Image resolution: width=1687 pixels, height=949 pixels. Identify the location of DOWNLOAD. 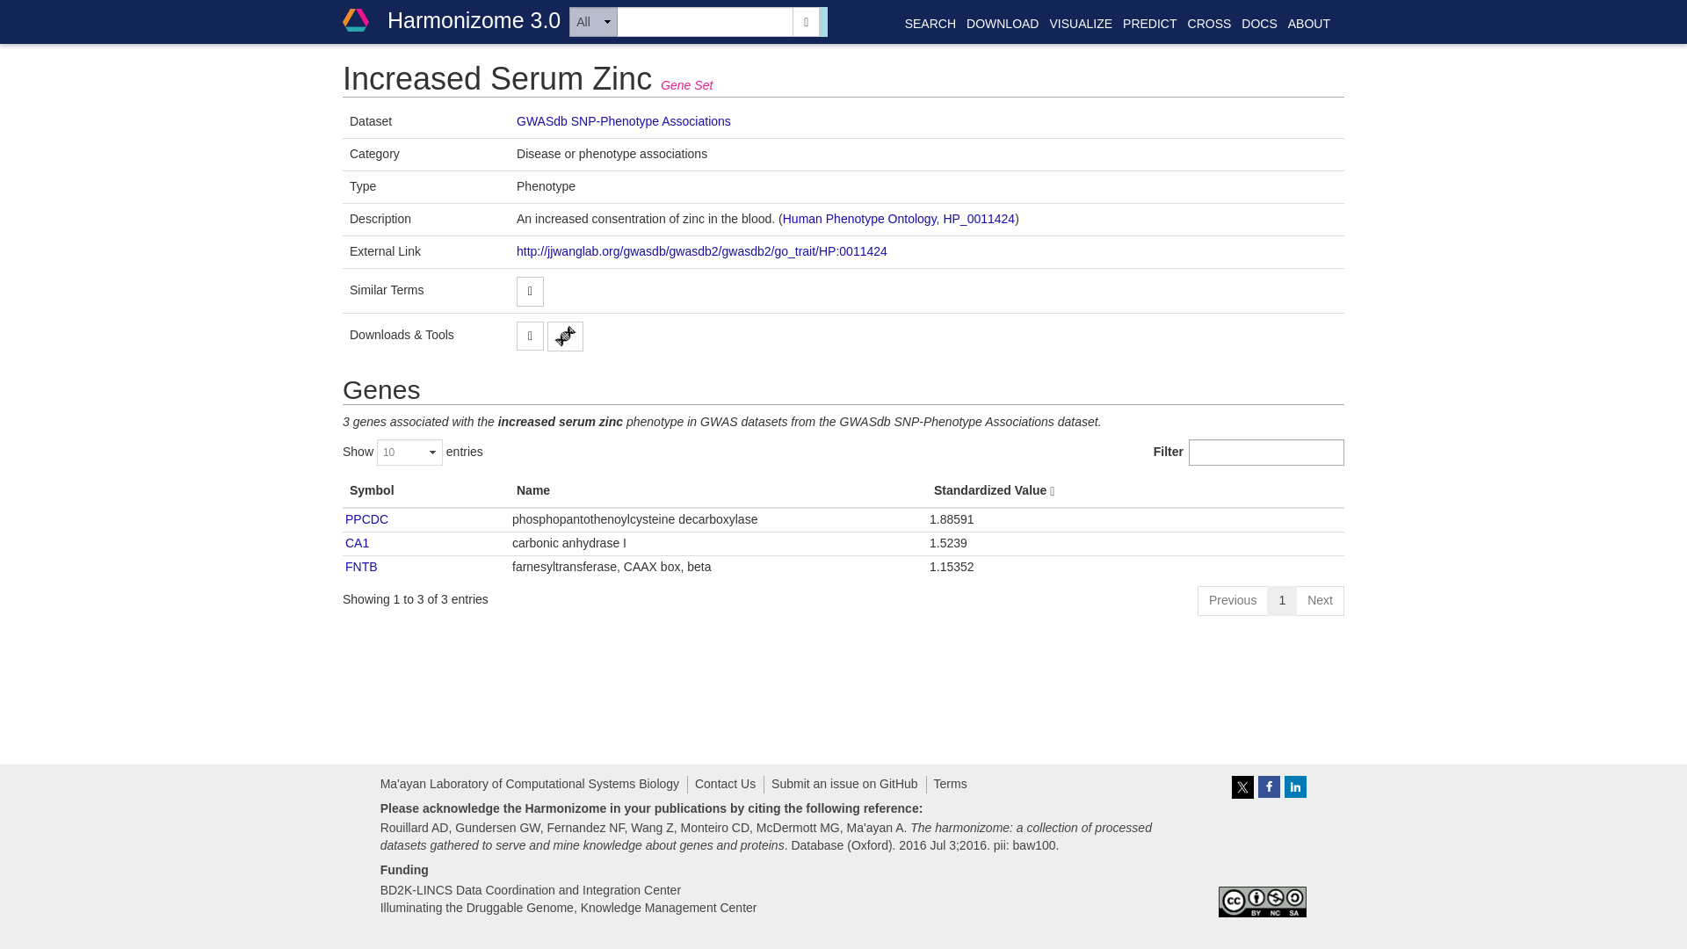
(1002, 23).